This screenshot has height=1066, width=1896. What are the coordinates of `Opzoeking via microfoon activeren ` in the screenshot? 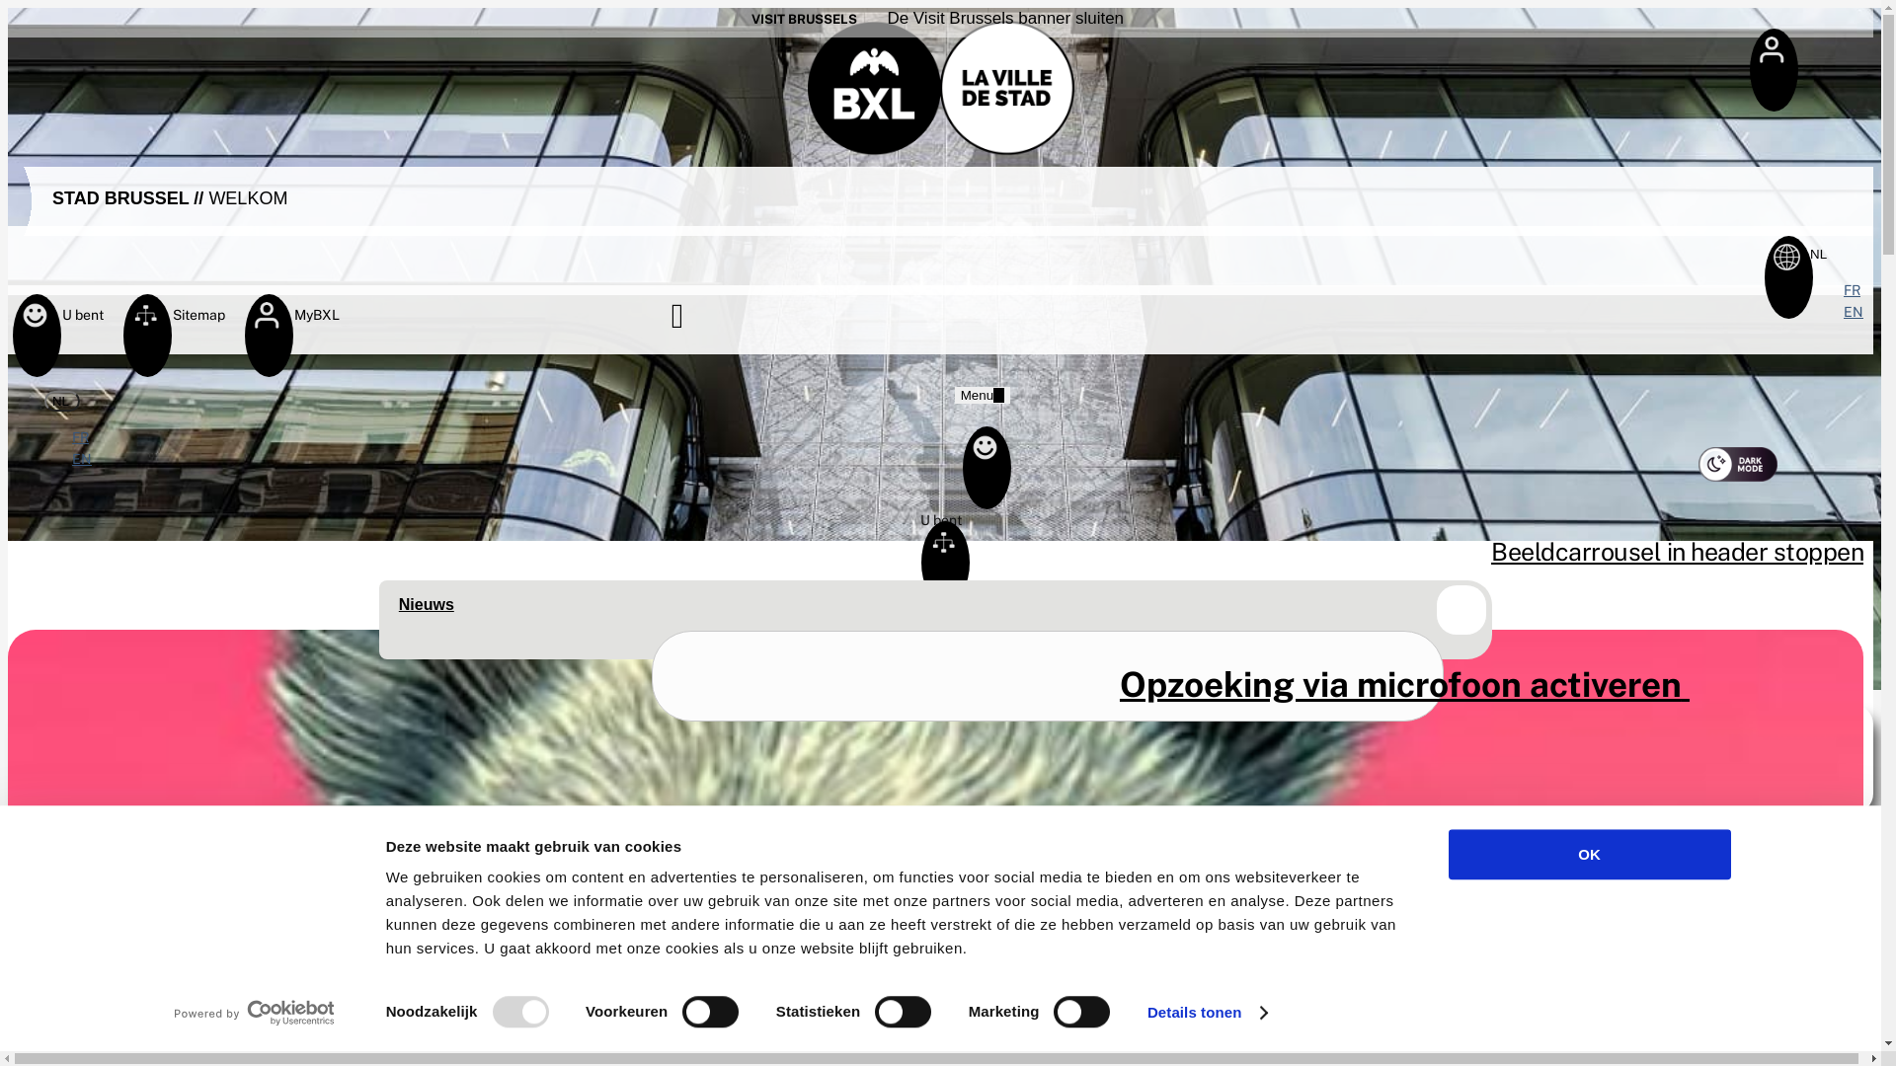 It's located at (1404, 685).